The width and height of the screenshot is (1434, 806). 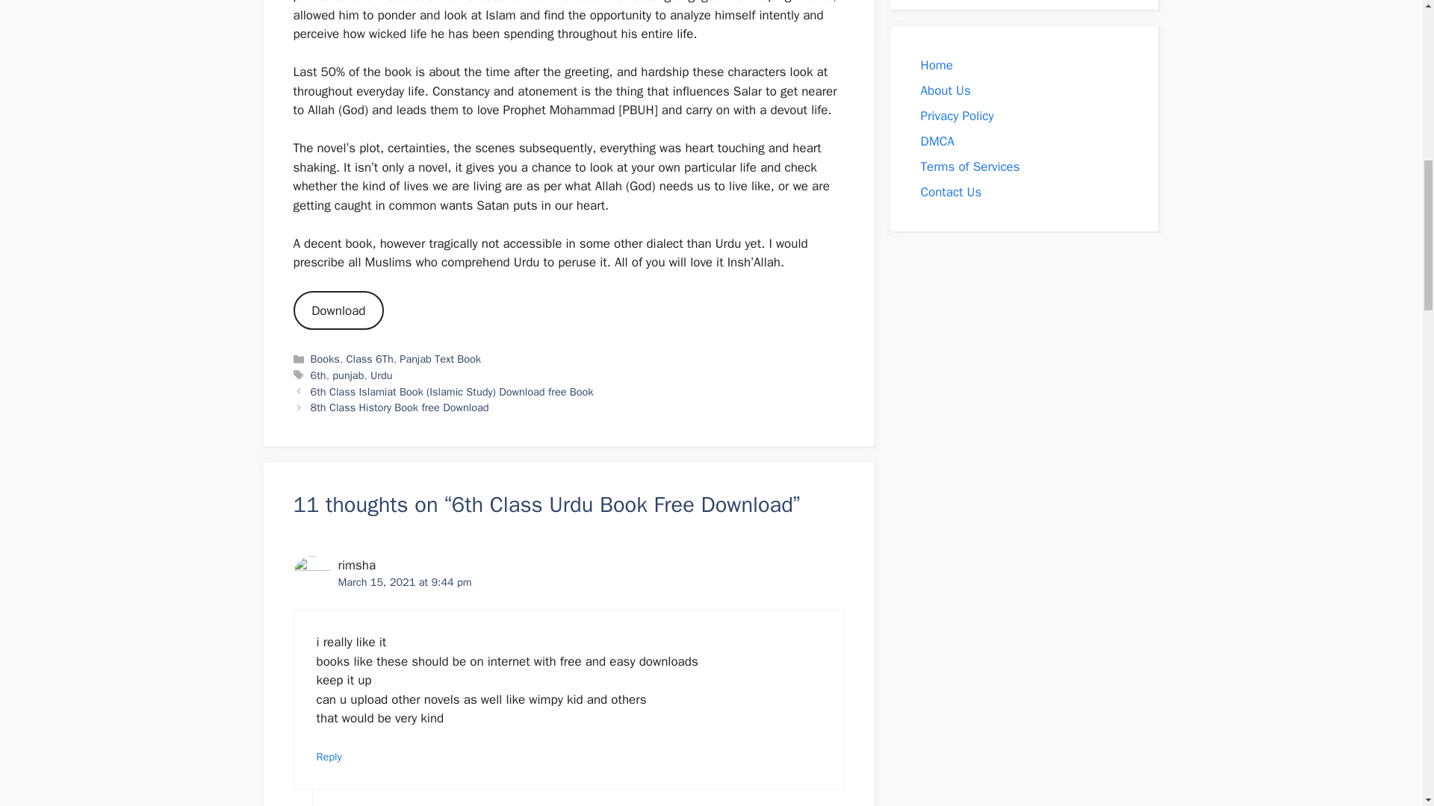 I want to click on March 15, 2021 at 9:44 pm, so click(x=404, y=582).